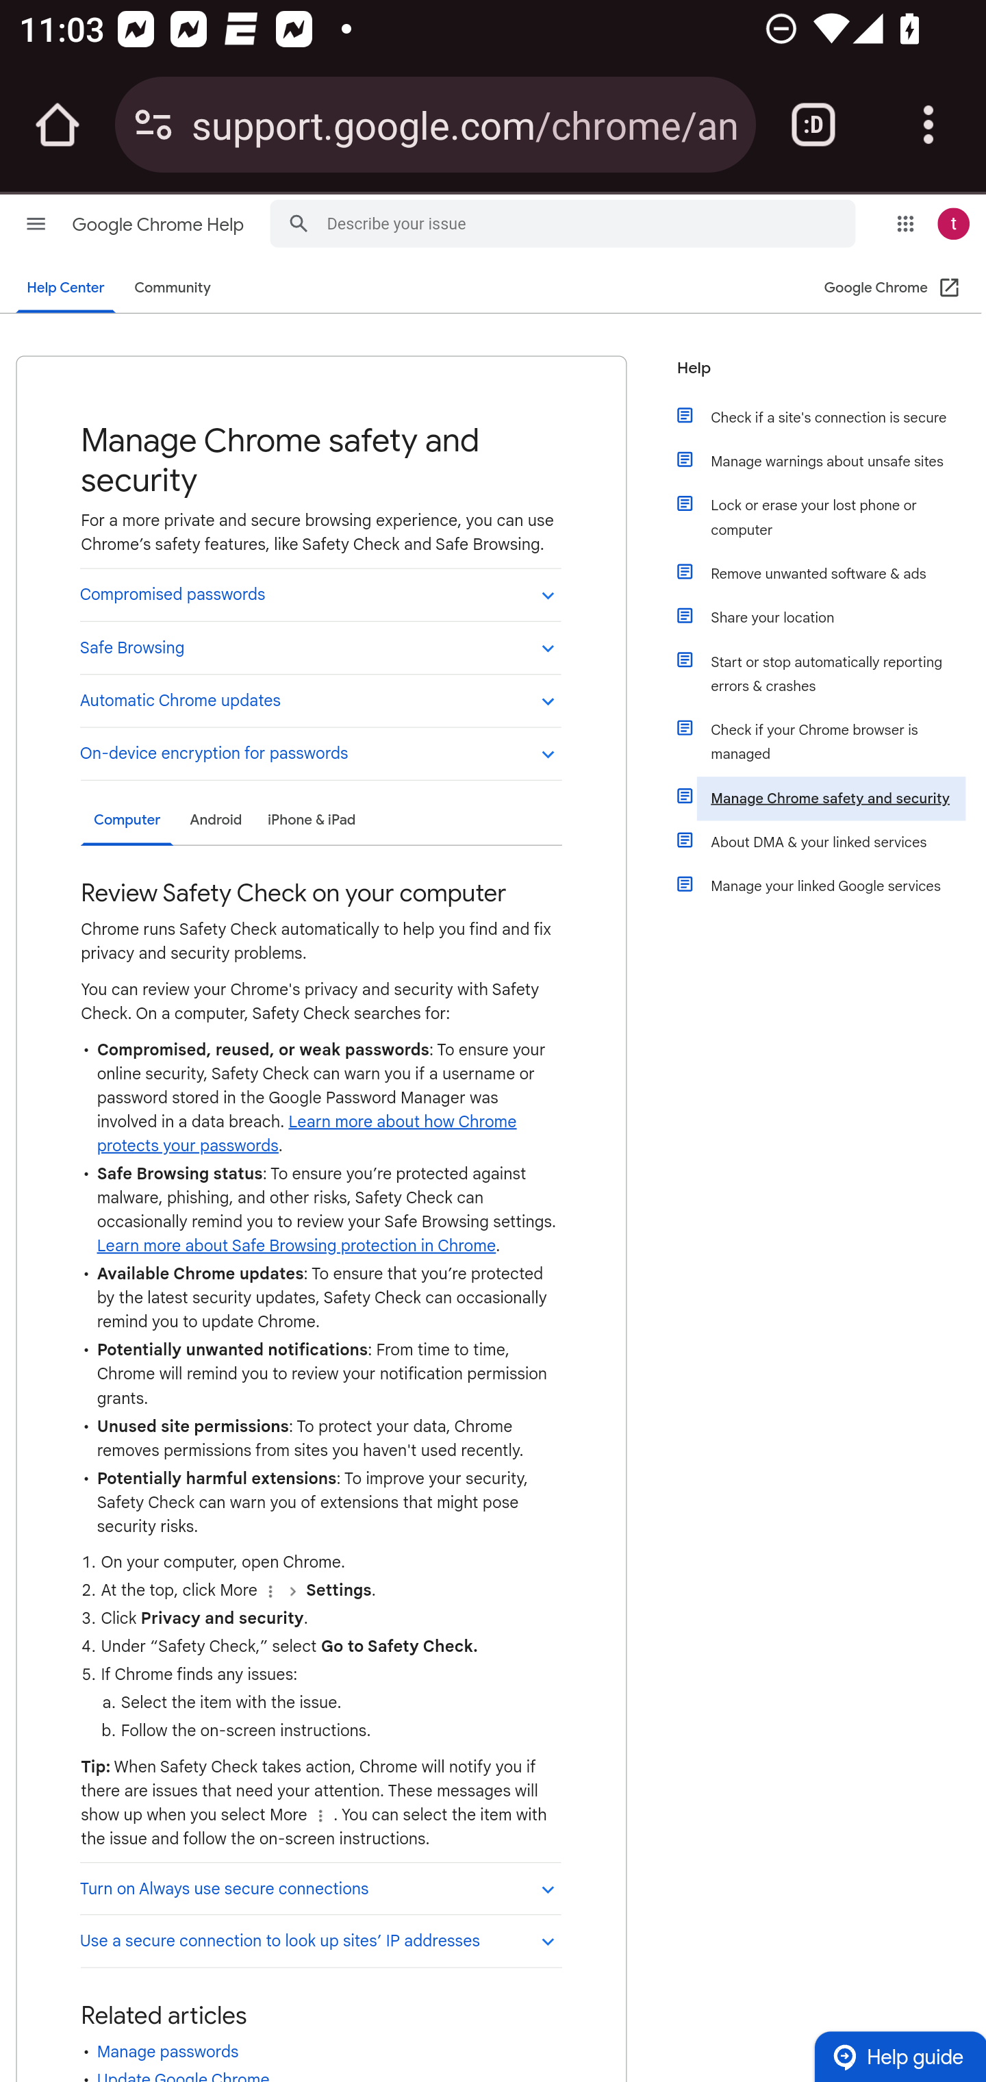  What do you see at coordinates (215, 819) in the screenshot?
I see `Android` at bounding box center [215, 819].